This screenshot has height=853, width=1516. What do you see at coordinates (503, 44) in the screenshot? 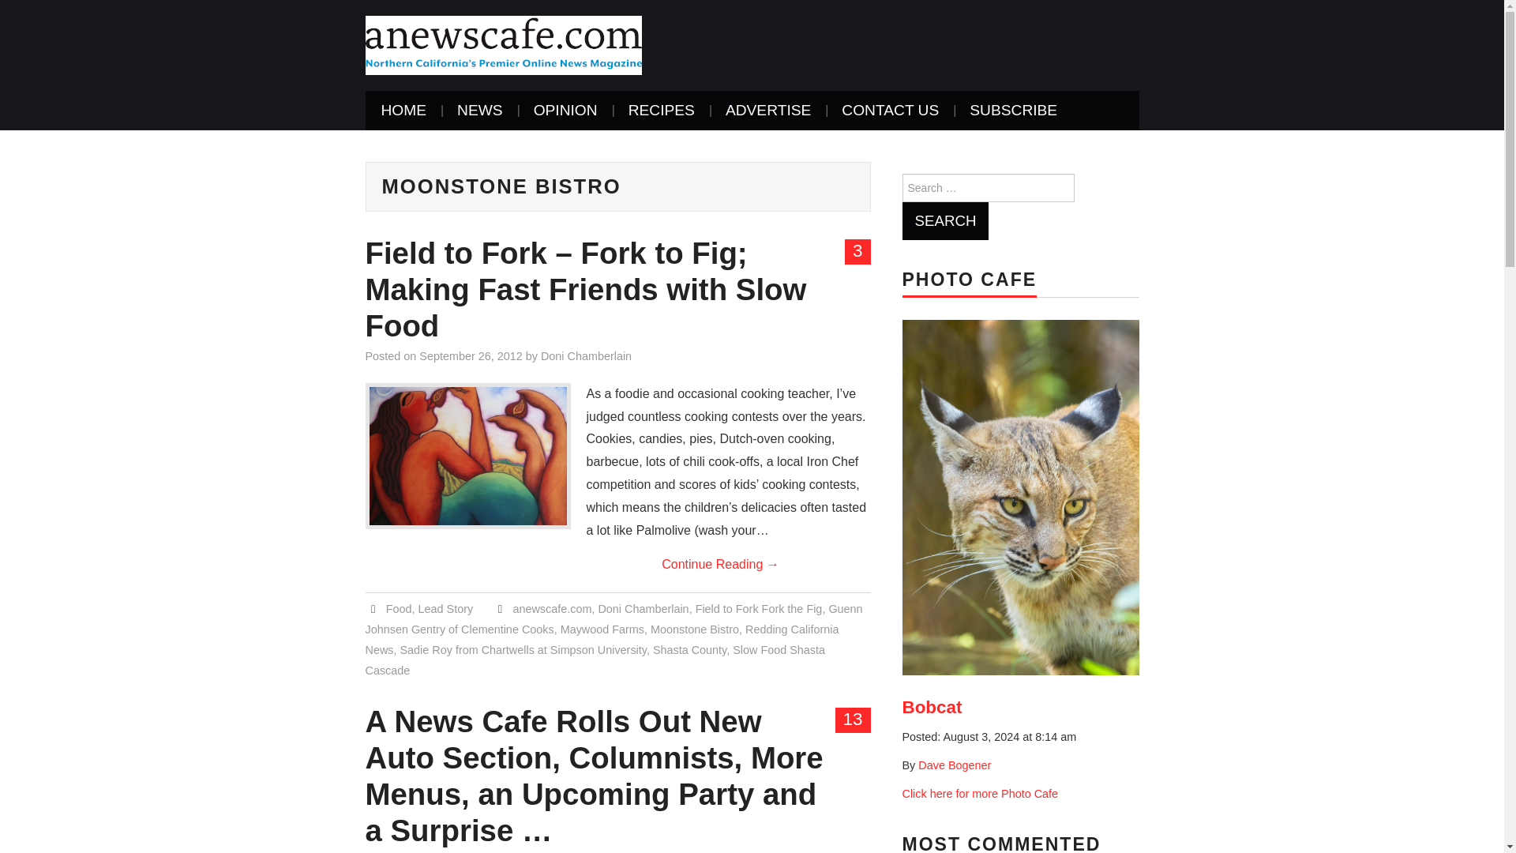
I see `anewscafe.com` at bounding box center [503, 44].